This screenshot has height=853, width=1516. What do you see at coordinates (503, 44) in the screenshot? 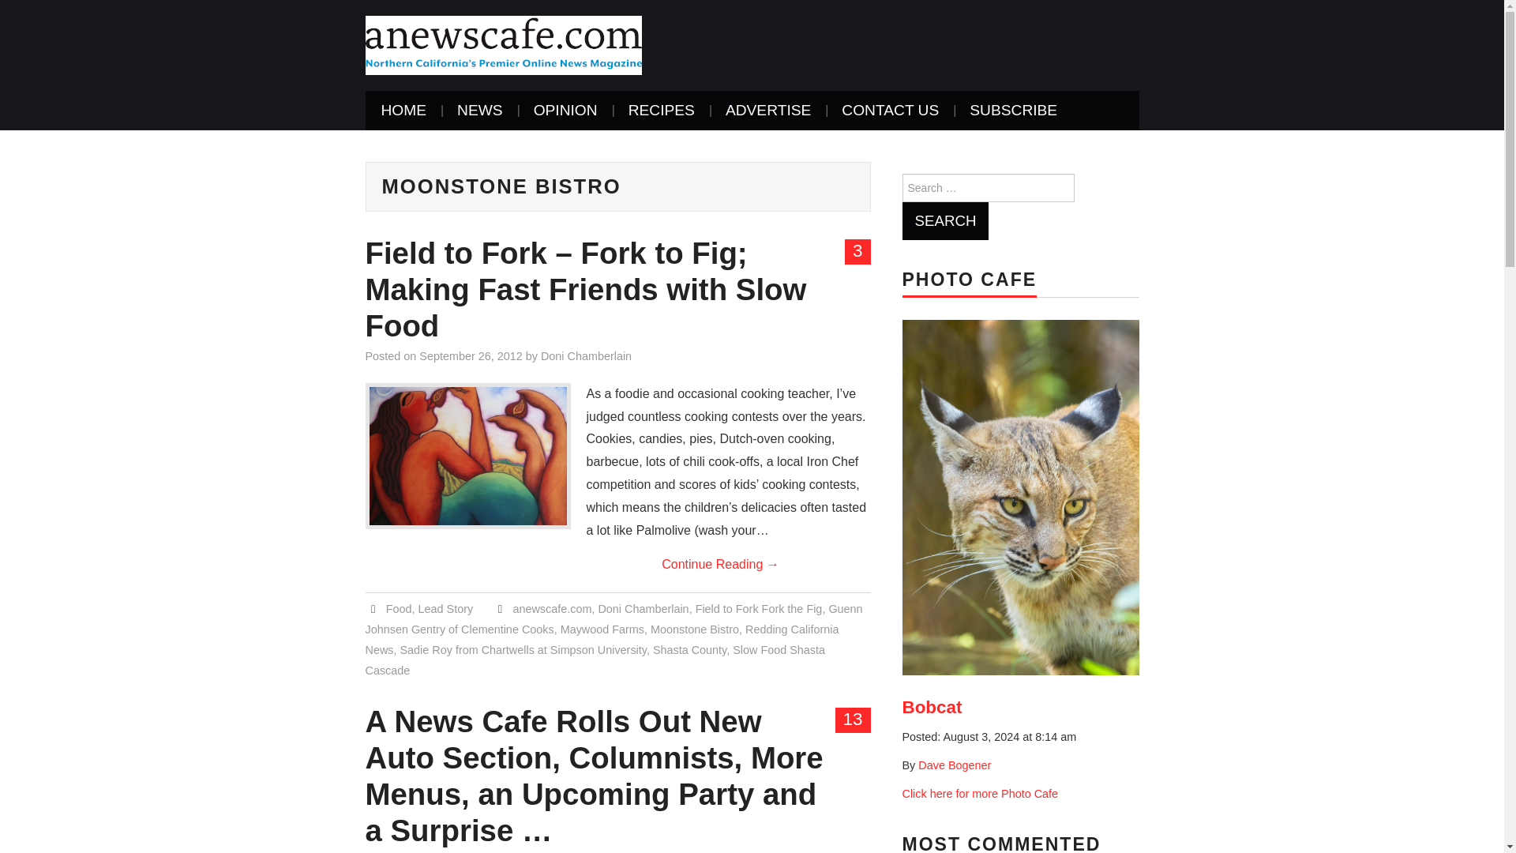
I see `anewscafe.com` at bounding box center [503, 44].